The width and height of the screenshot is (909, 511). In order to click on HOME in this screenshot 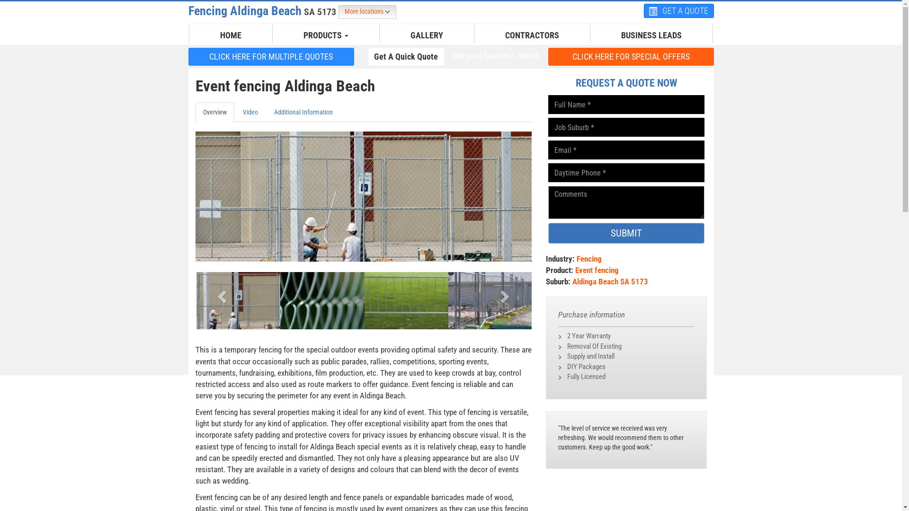, I will do `click(231, 35)`.